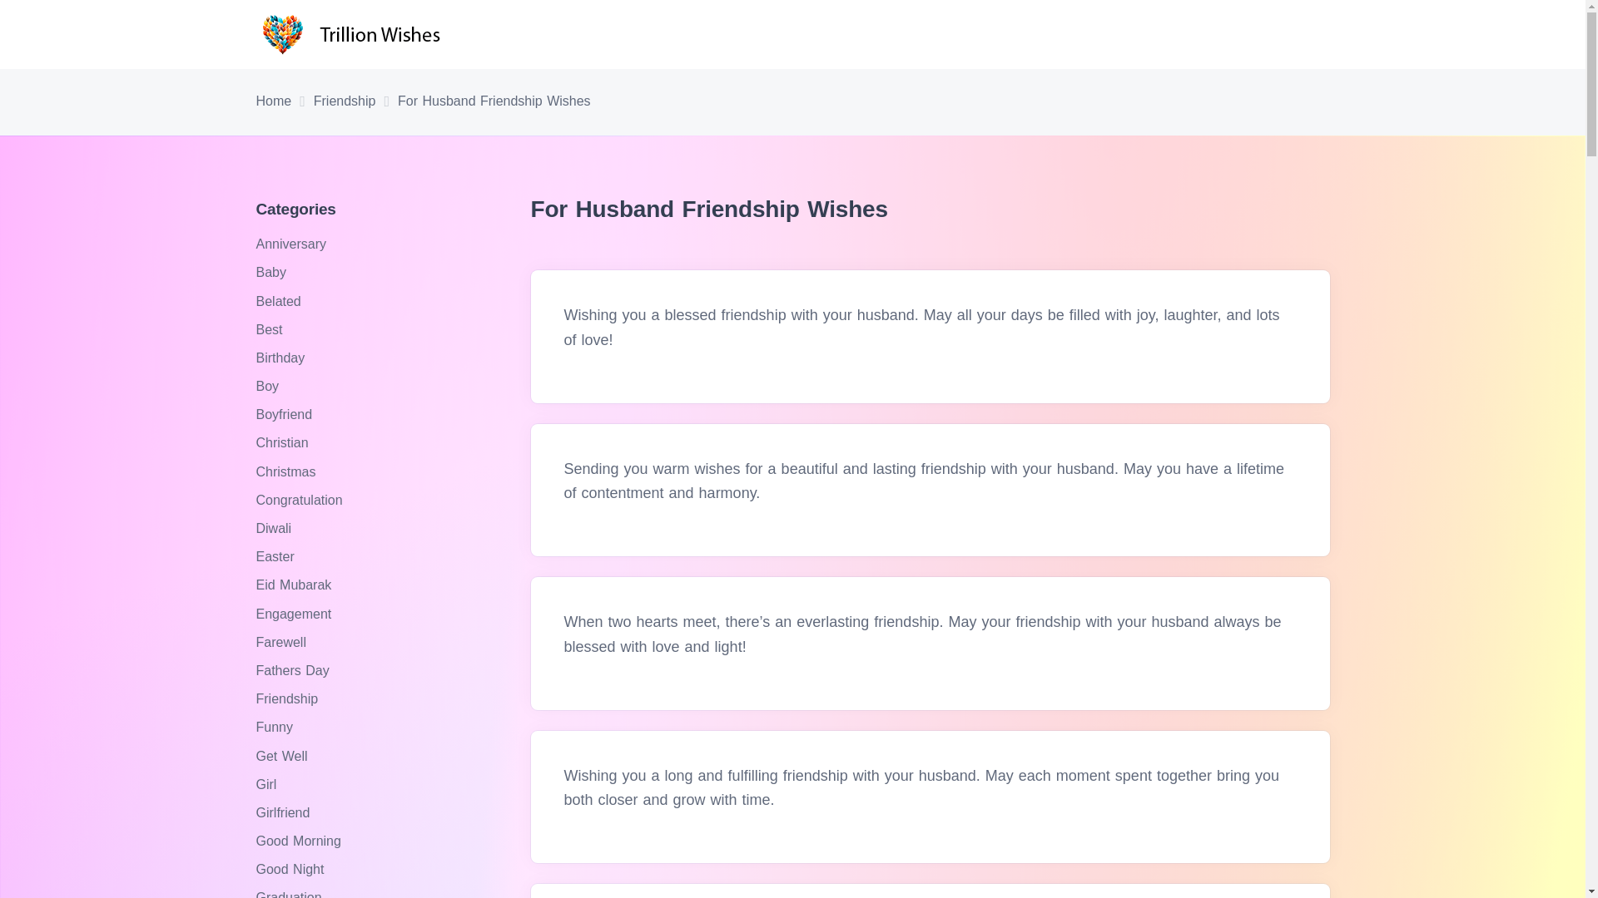  What do you see at coordinates (273, 271) in the screenshot?
I see `Baby` at bounding box center [273, 271].